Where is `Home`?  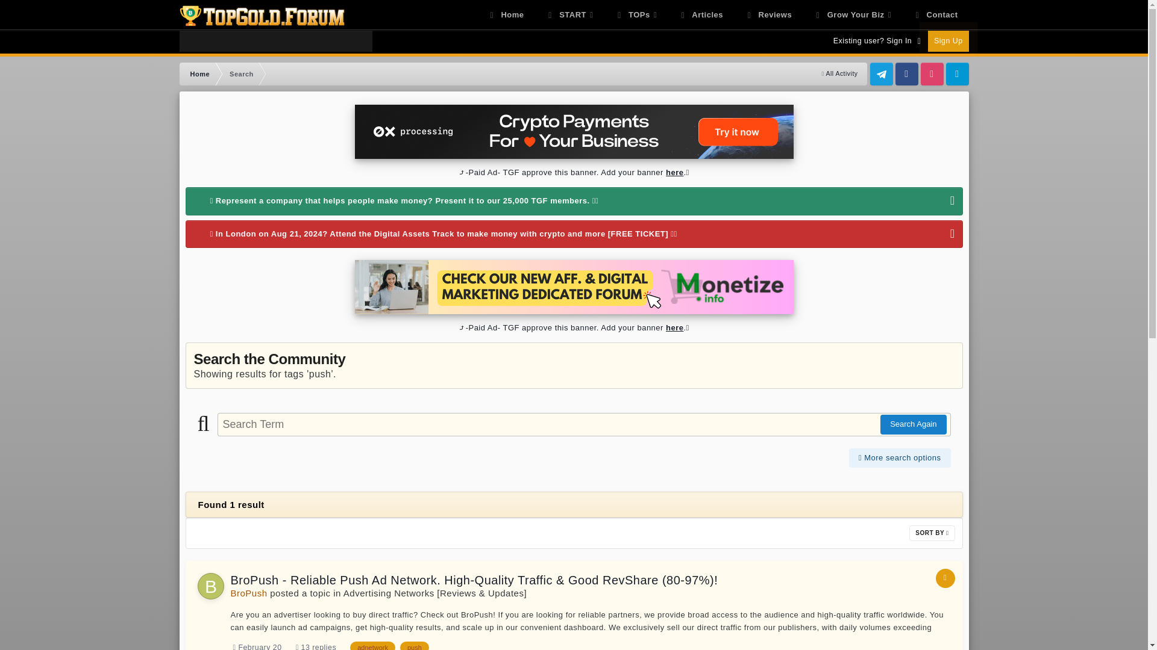 Home is located at coordinates (199, 73).